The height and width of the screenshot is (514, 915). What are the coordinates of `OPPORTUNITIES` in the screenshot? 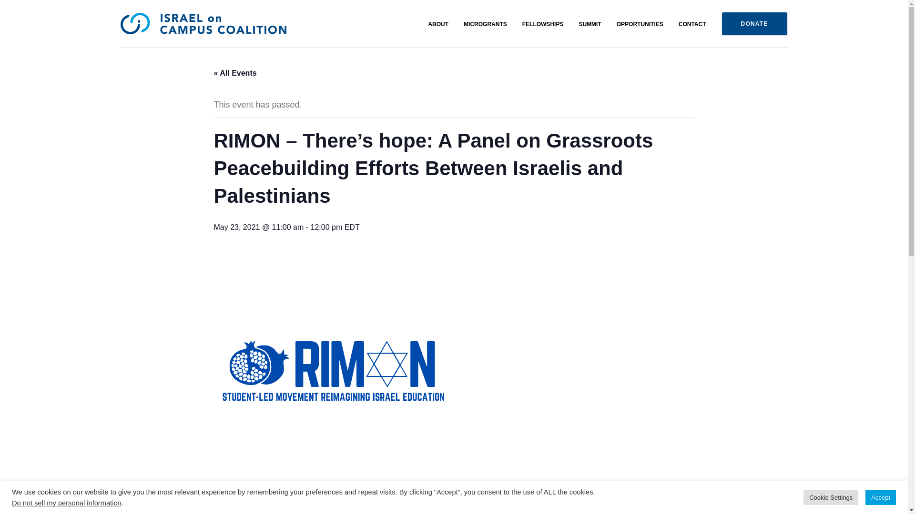 It's located at (640, 24).